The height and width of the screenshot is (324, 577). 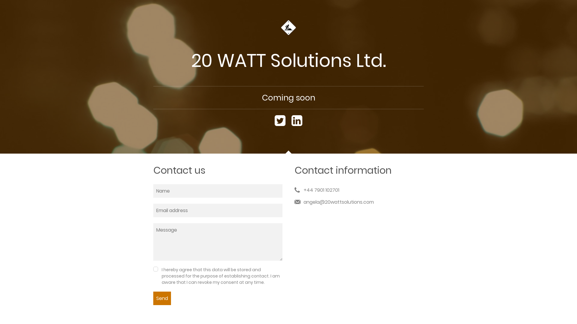 I want to click on angela@20wattsolutions.com, so click(x=359, y=202).